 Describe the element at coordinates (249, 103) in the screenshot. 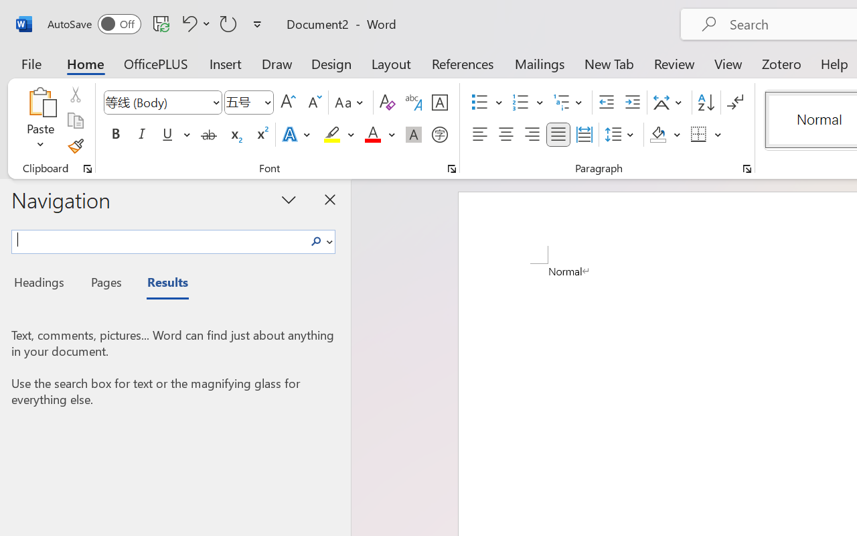

I see `Font Size` at that location.